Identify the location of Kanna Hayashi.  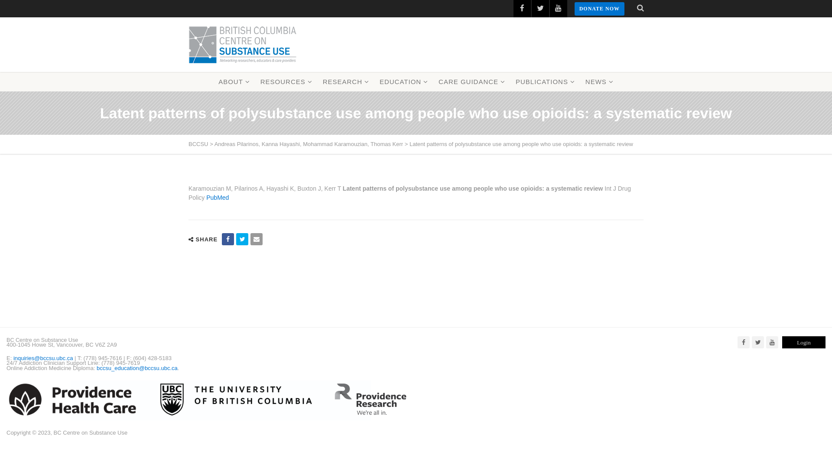
(281, 144).